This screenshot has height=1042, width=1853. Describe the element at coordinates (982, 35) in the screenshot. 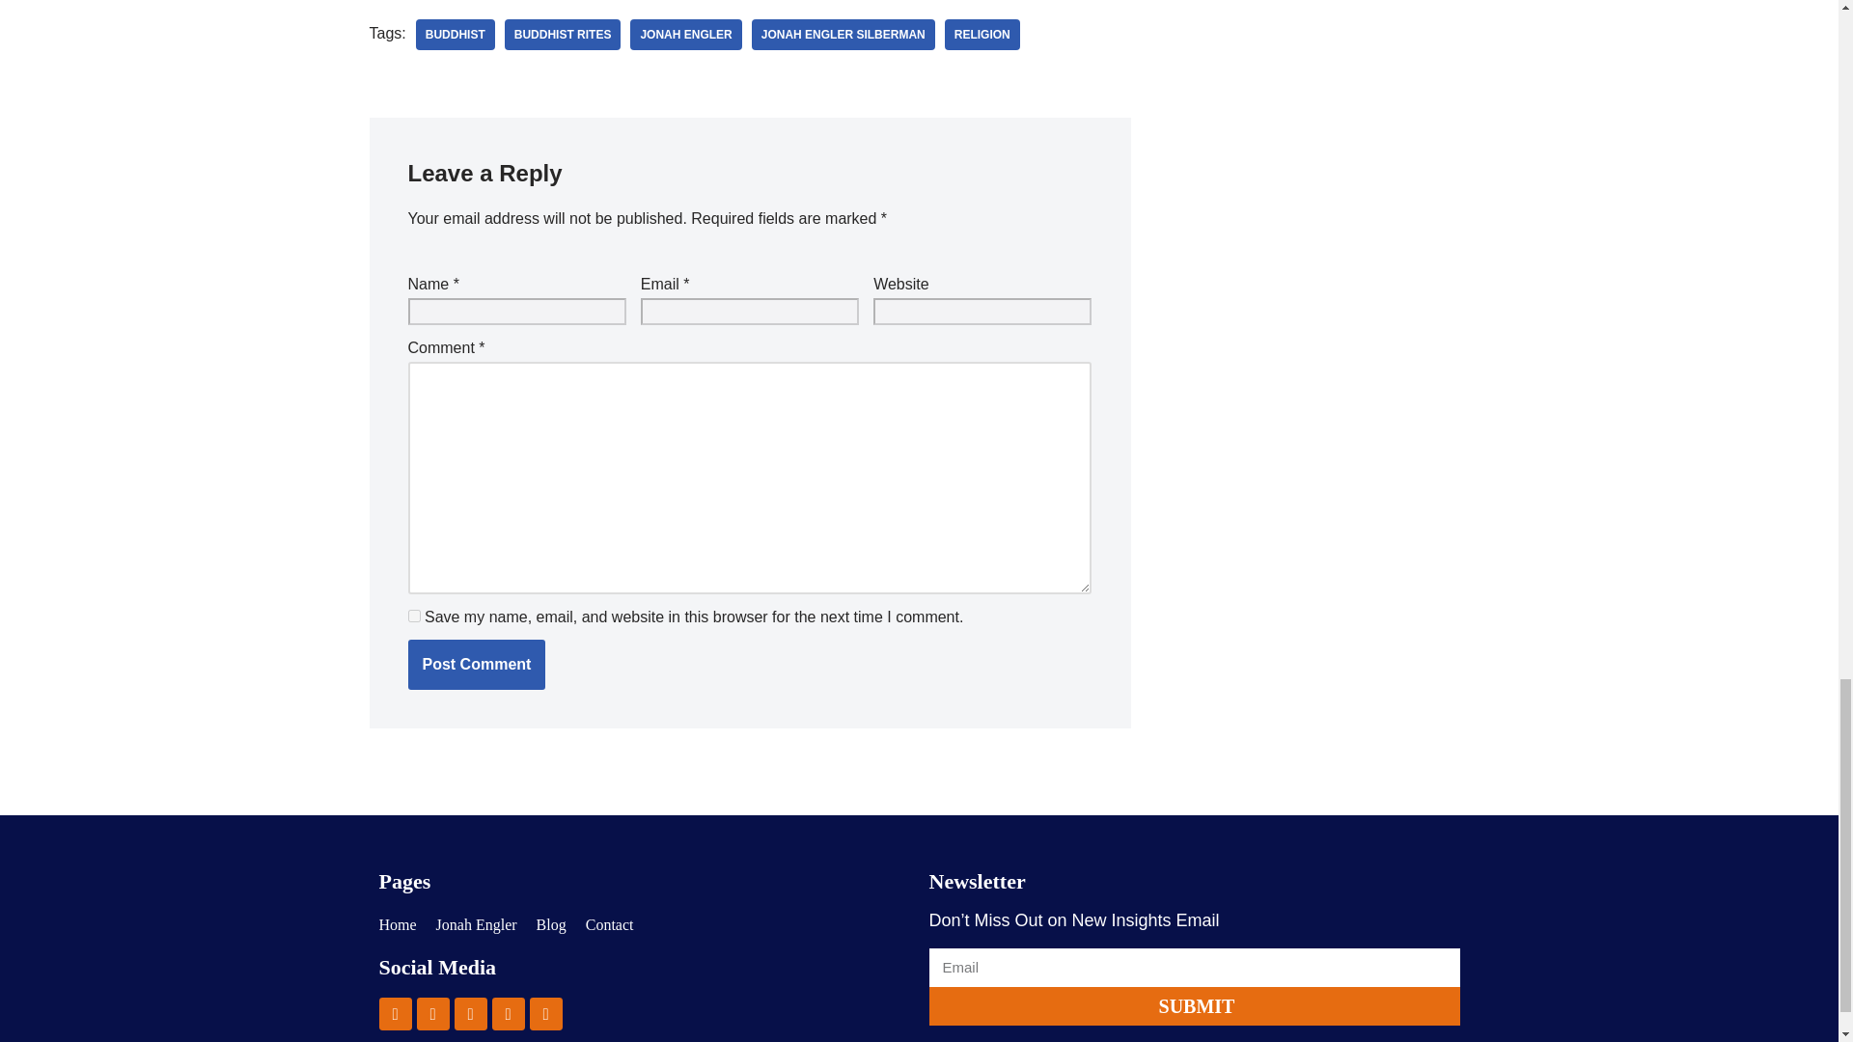

I see `RELIGION` at that location.